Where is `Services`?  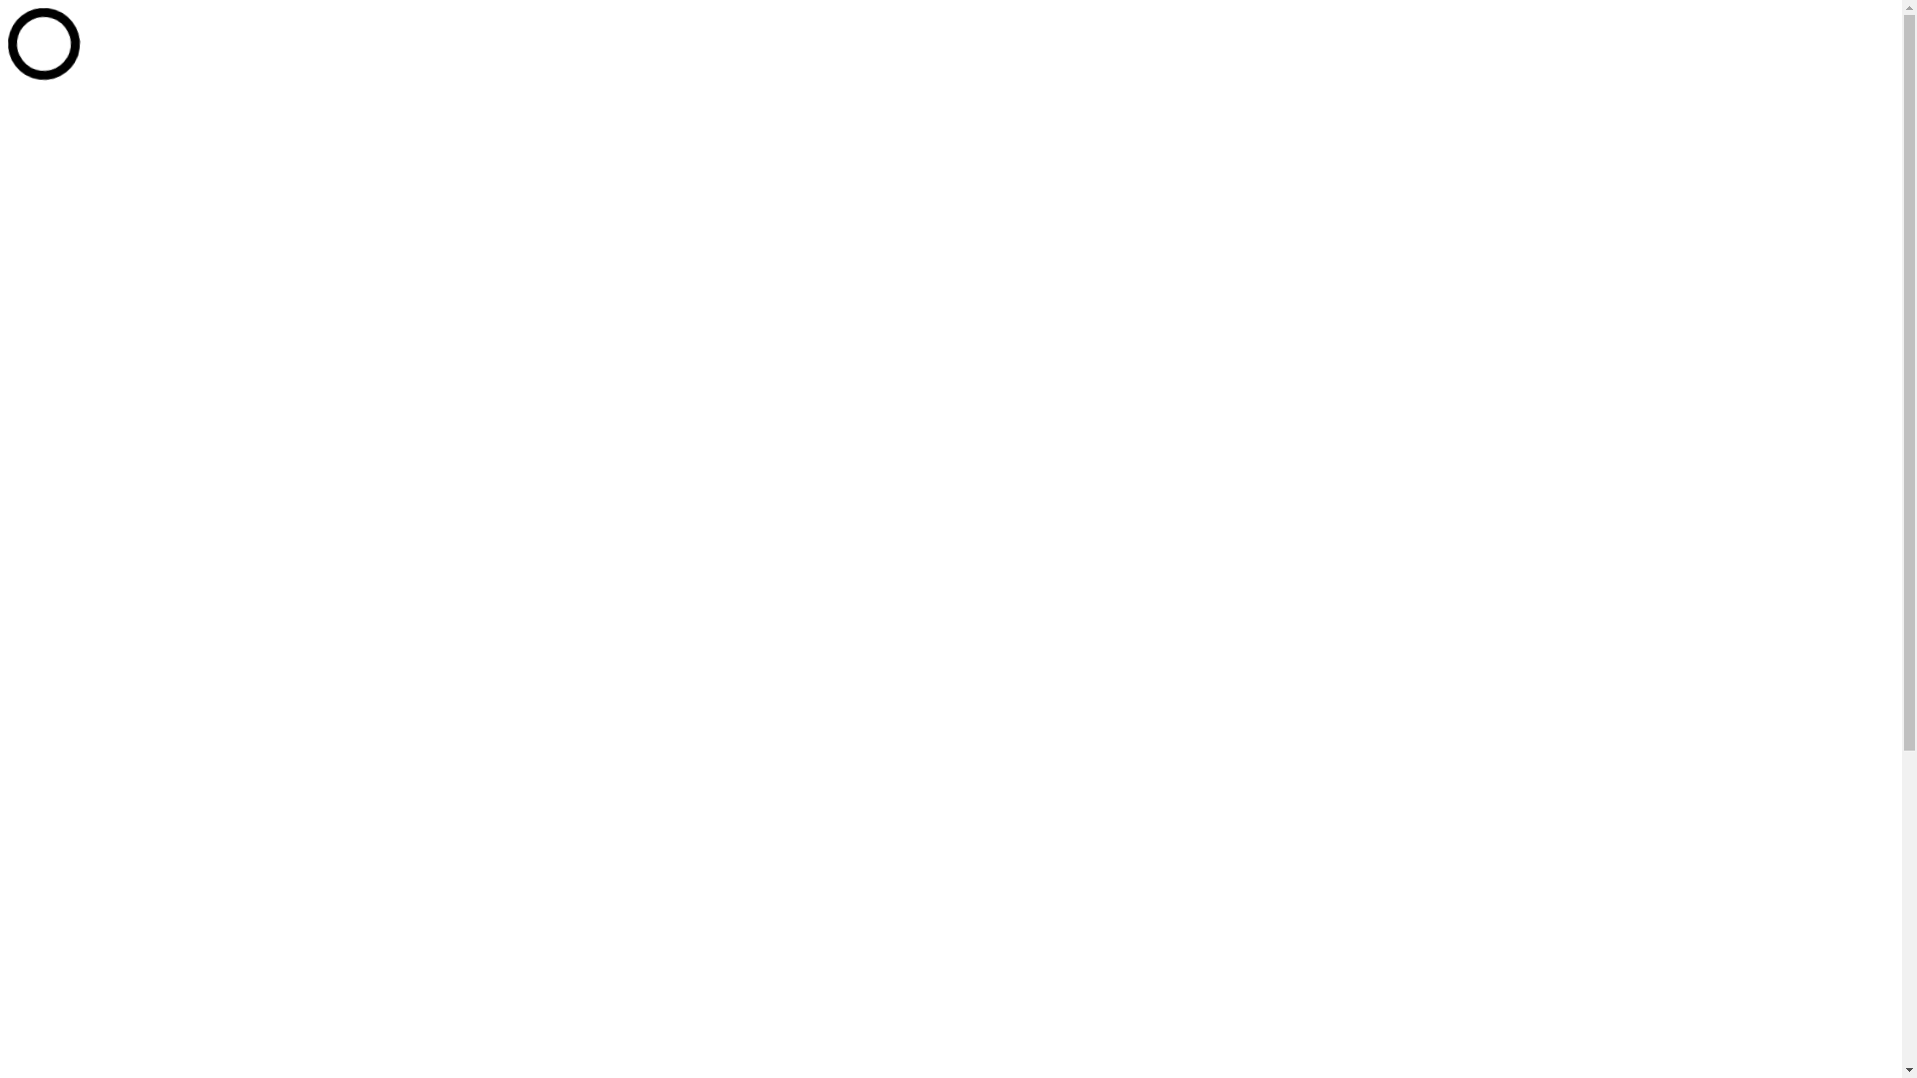
Services is located at coordinates (75, 242).